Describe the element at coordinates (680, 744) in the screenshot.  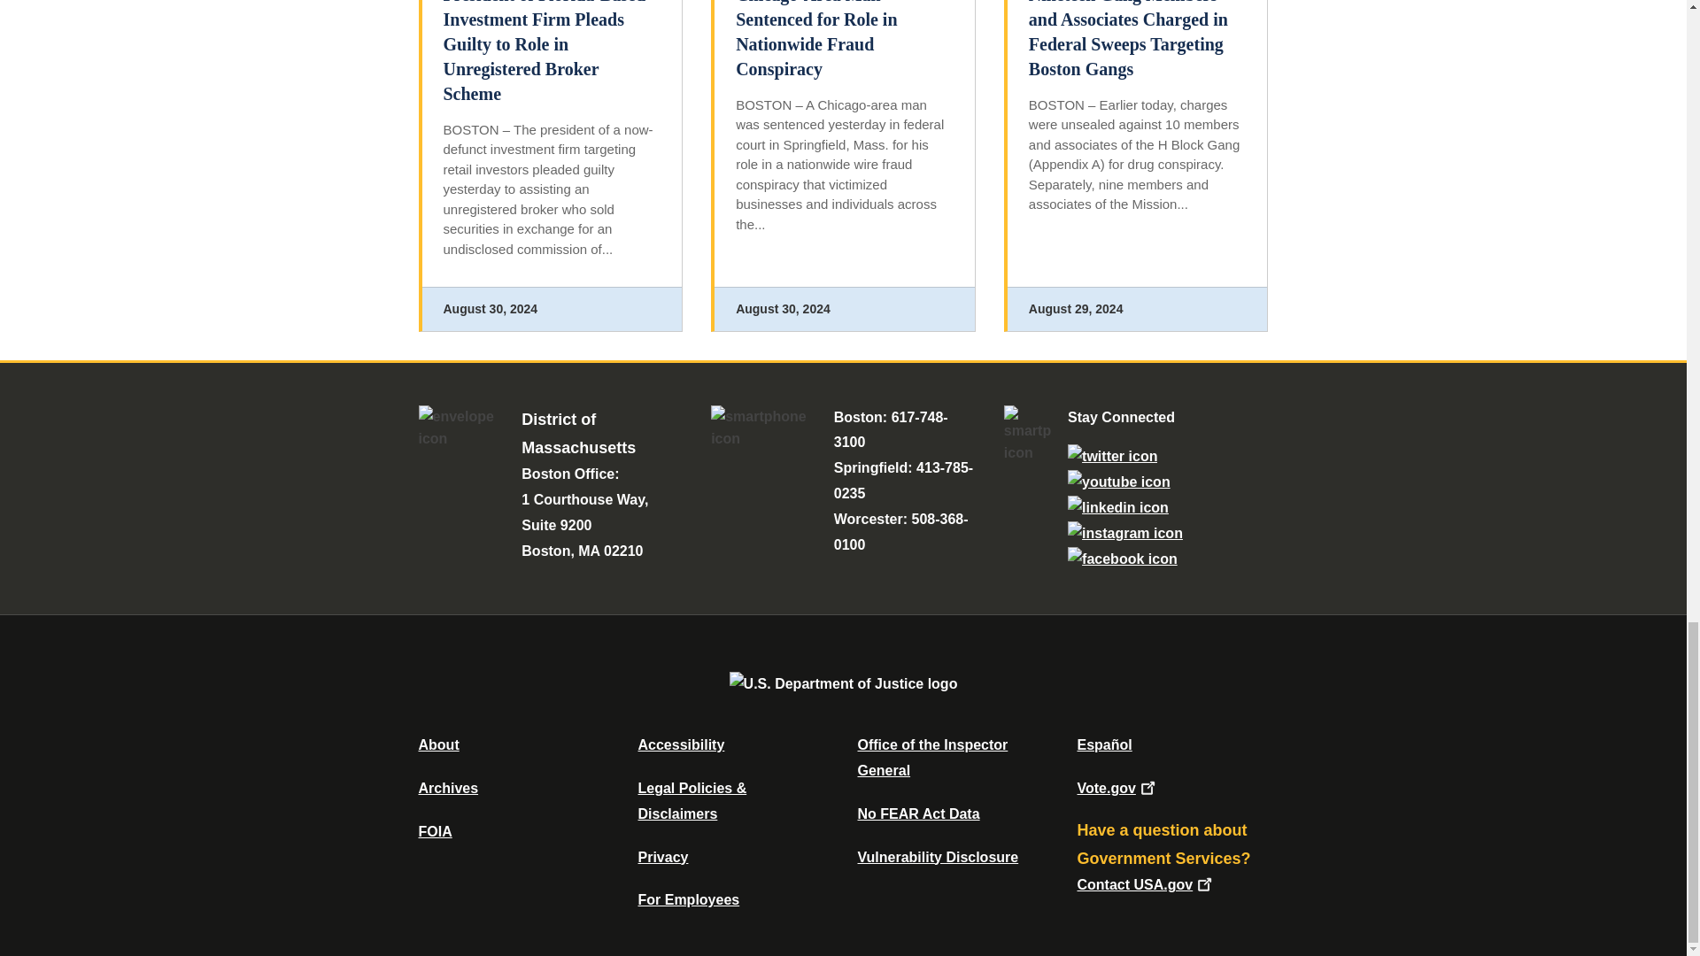
I see `Accessibility Statement` at that location.